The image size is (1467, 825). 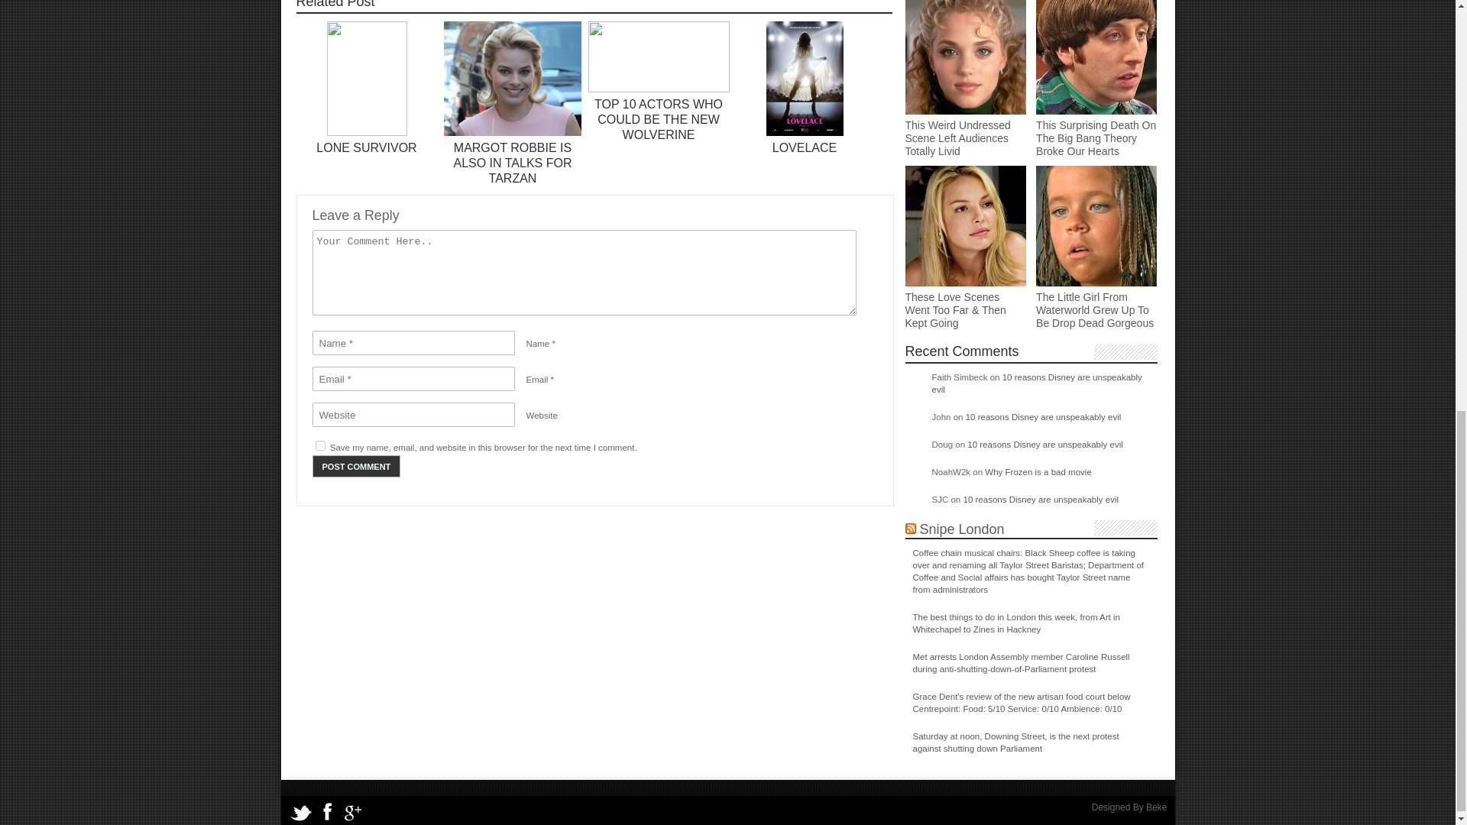 I want to click on Lone Survivor, so click(x=367, y=133).